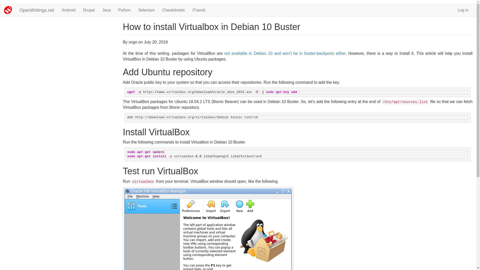 The height and width of the screenshot is (270, 480). Describe the element at coordinates (124, 10) in the screenshot. I see `Topics related to Python` at that location.